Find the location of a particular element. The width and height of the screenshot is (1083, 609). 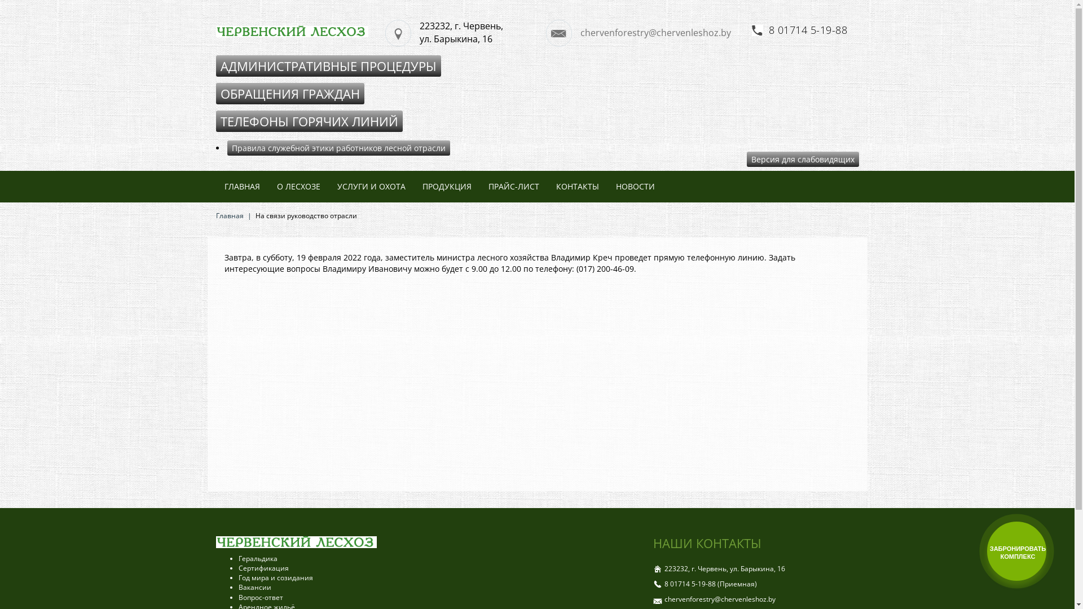

chervenforestry@chervenleshoz.by is located at coordinates (644, 33).